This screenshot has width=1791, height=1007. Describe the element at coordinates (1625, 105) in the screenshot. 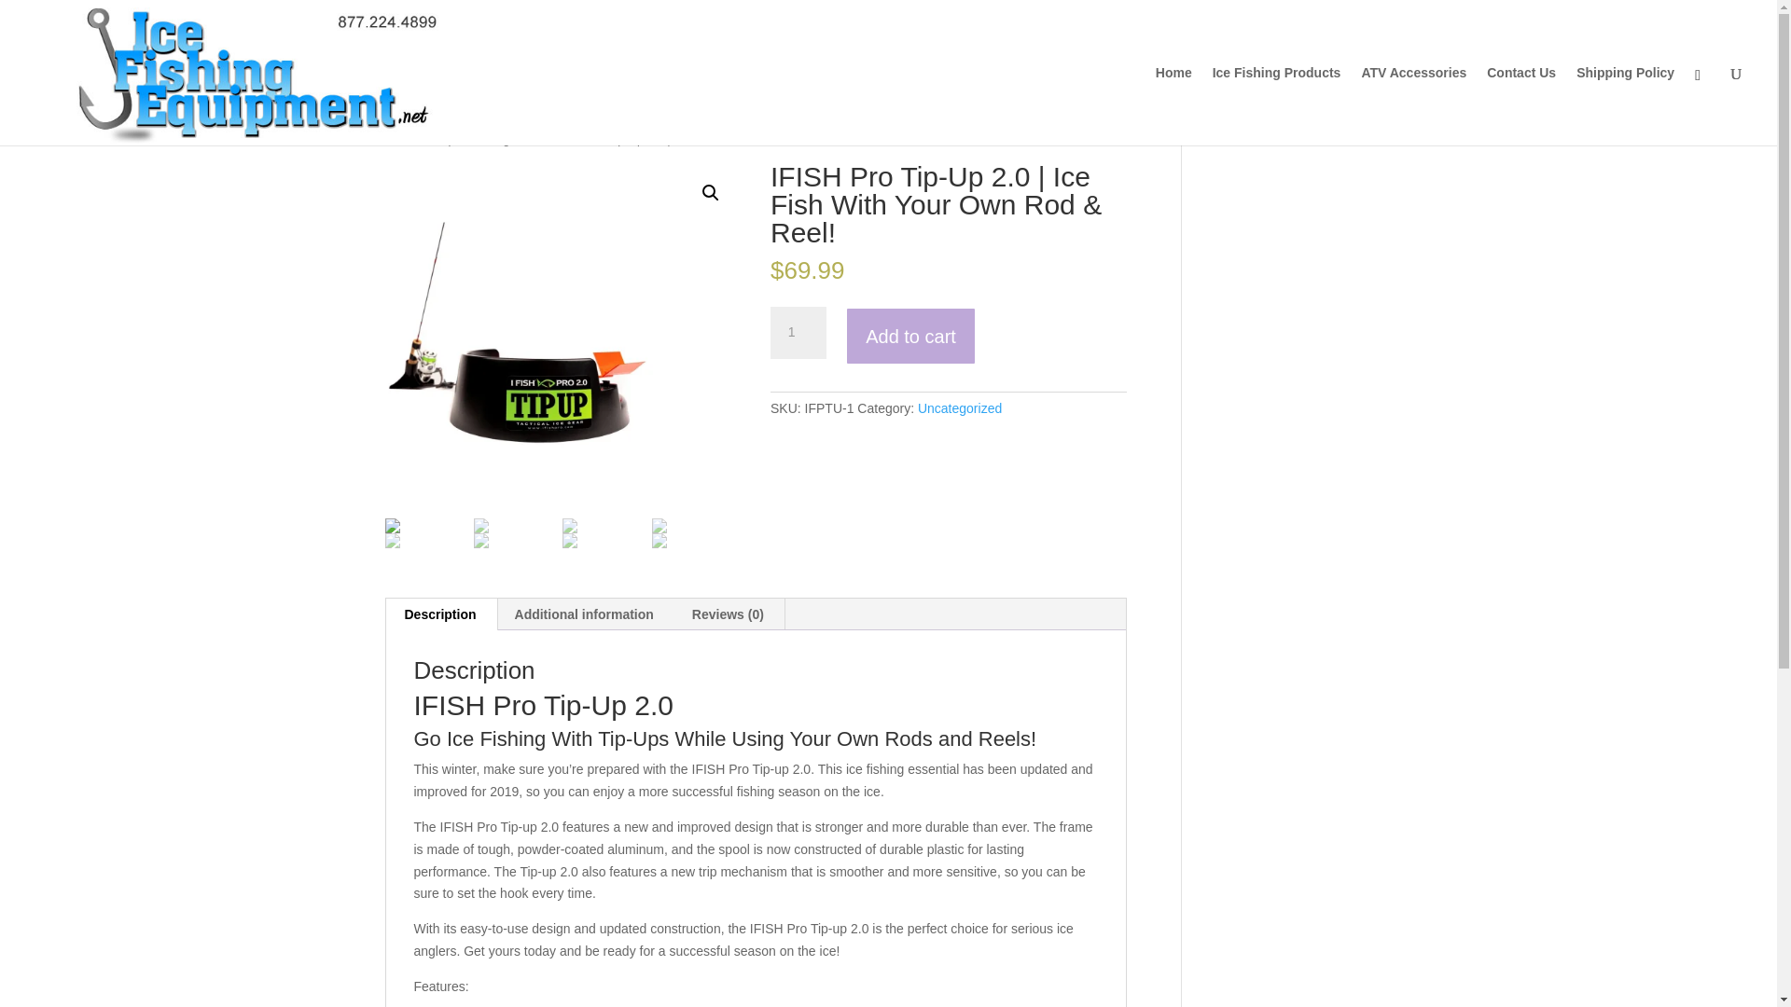

I see `Shipping Policy` at that location.